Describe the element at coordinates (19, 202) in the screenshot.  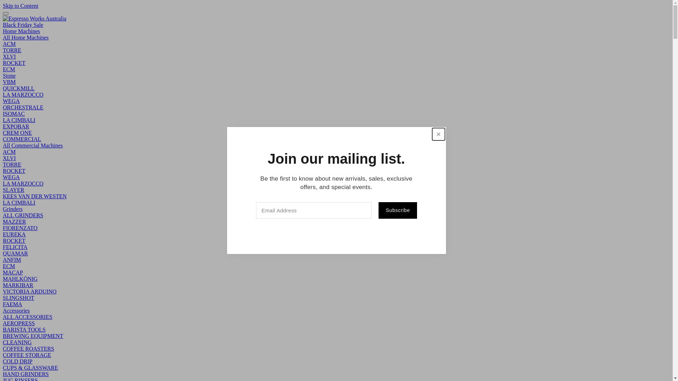
I see `LA CIMBALI` at that location.